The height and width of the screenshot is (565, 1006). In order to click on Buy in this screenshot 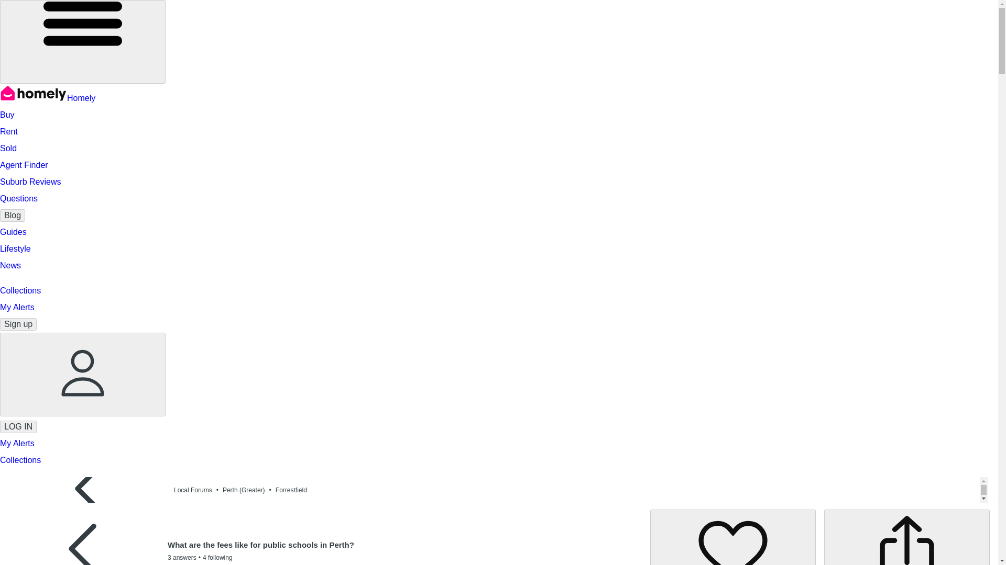, I will do `click(7, 114)`.